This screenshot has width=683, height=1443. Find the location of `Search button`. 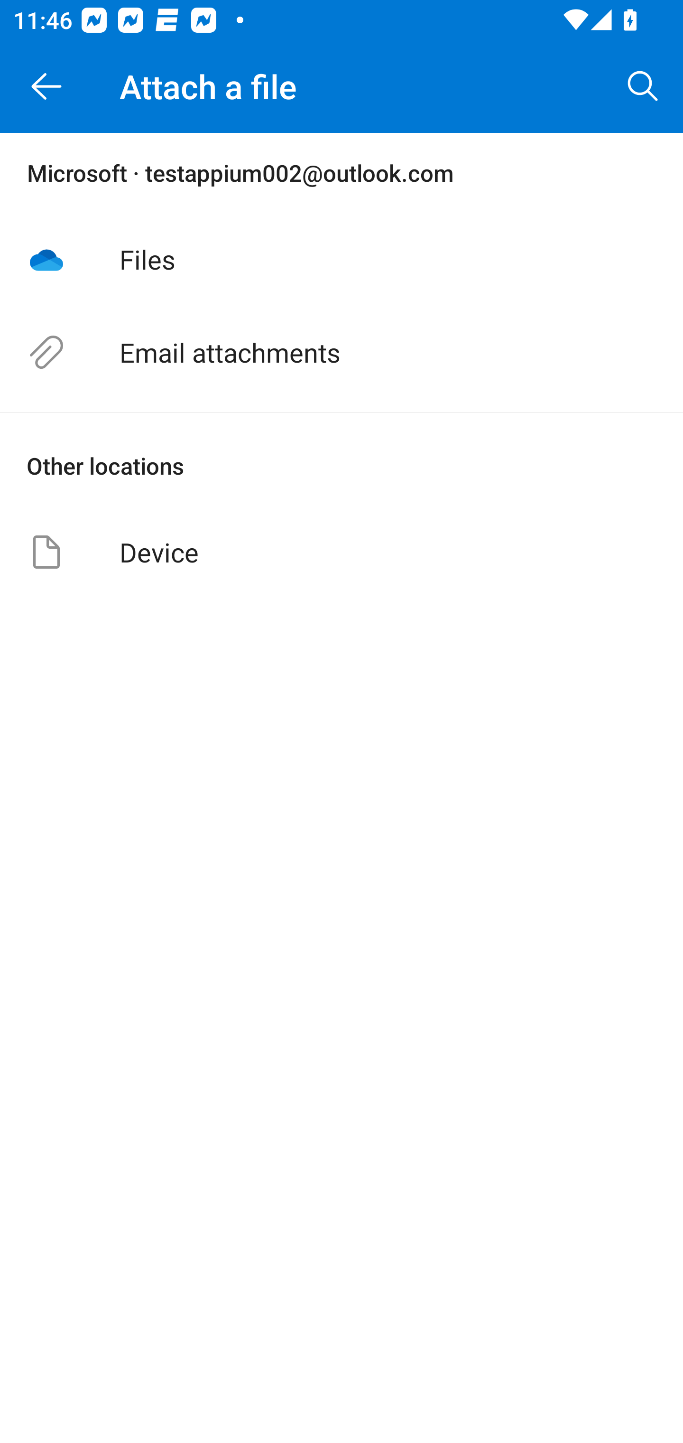

Search button is located at coordinates (643, 86).